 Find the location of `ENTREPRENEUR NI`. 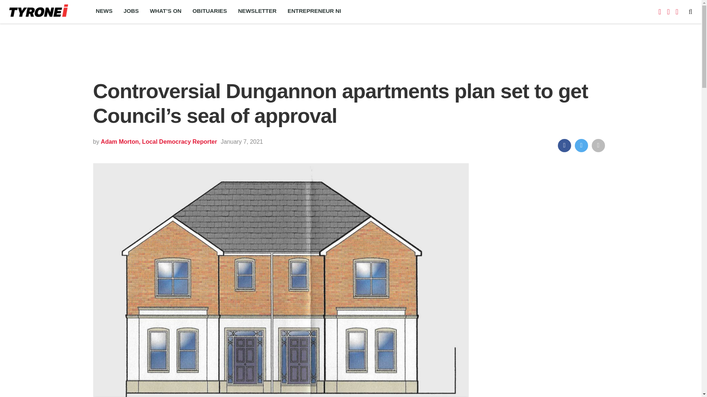

ENTREPRENEUR NI is located at coordinates (314, 12).